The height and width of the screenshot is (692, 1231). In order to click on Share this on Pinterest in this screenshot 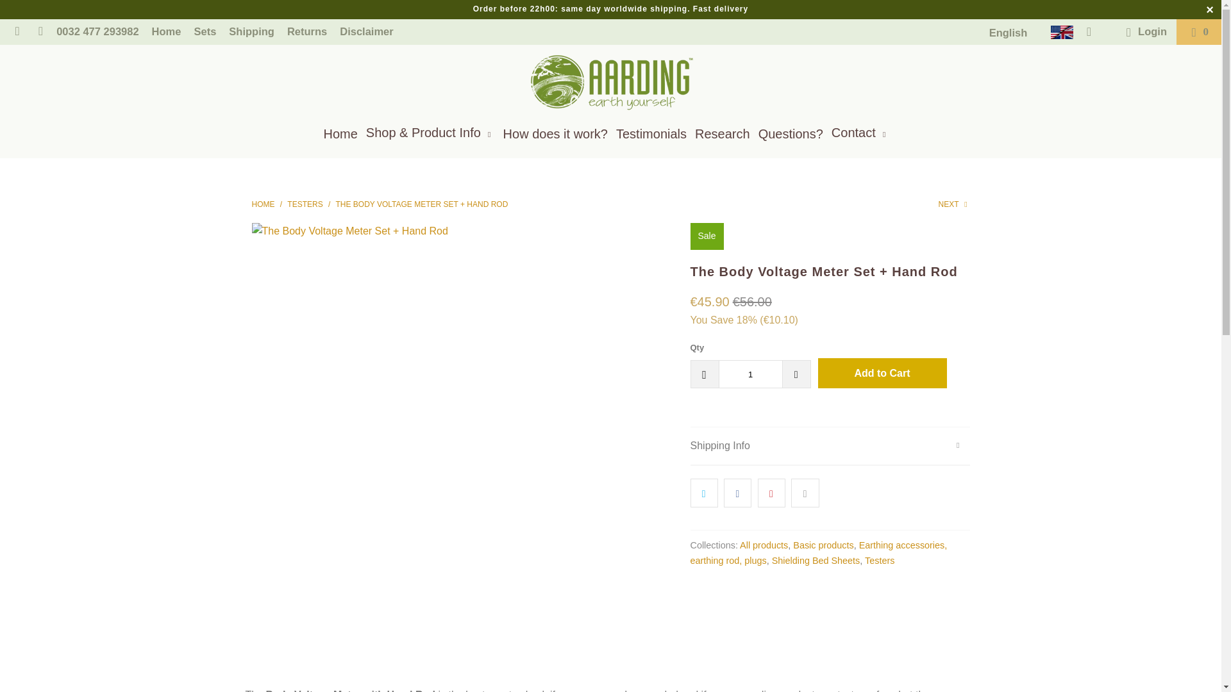, I will do `click(771, 493)`.